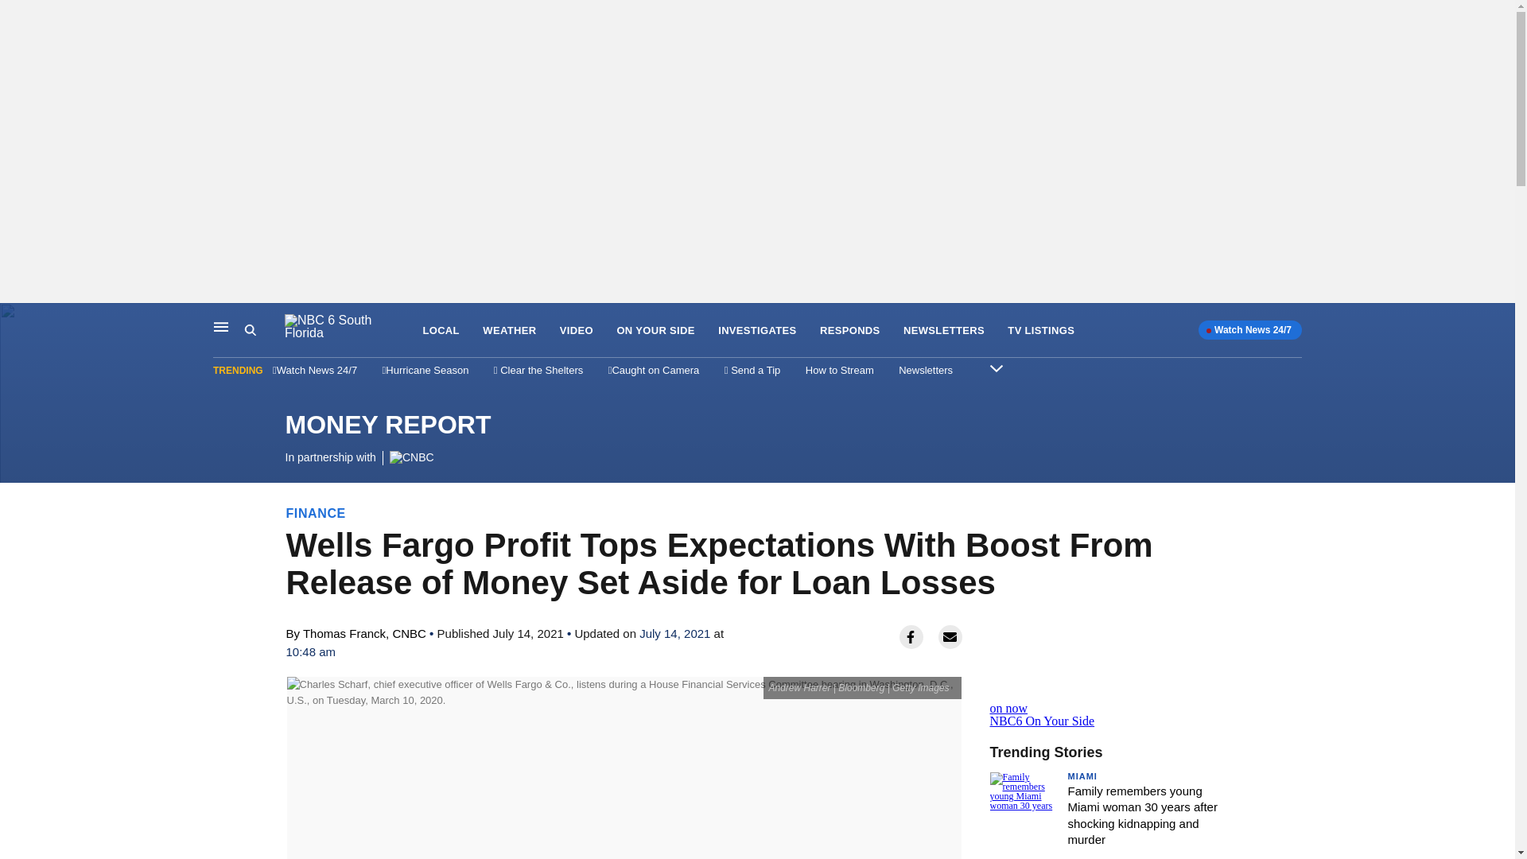  Describe the element at coordinates (17, 320) in the screenshot. I see `Skip to content` at that location.